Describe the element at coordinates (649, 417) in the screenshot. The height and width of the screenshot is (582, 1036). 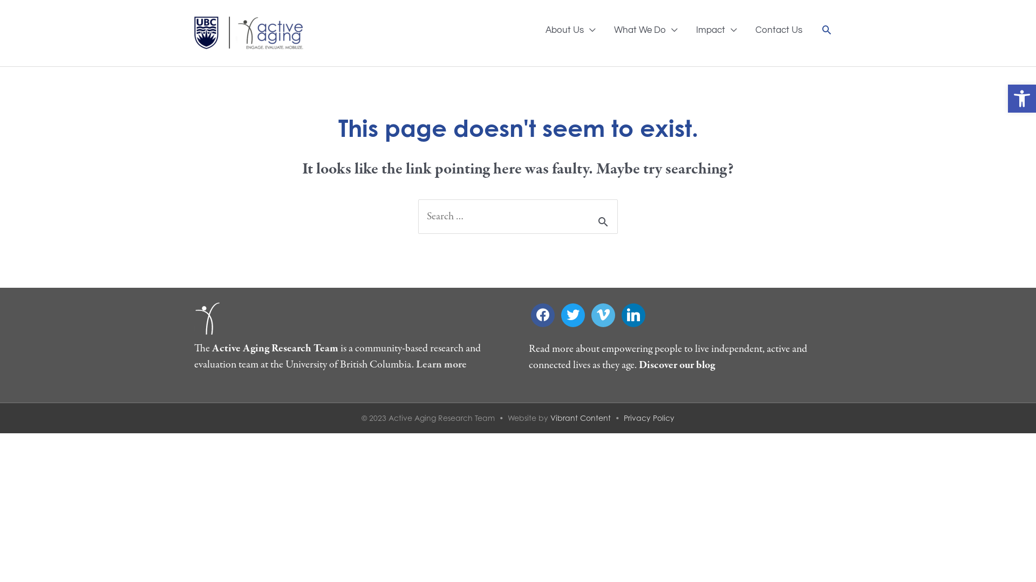
I see `Privacy Policy` at that location.